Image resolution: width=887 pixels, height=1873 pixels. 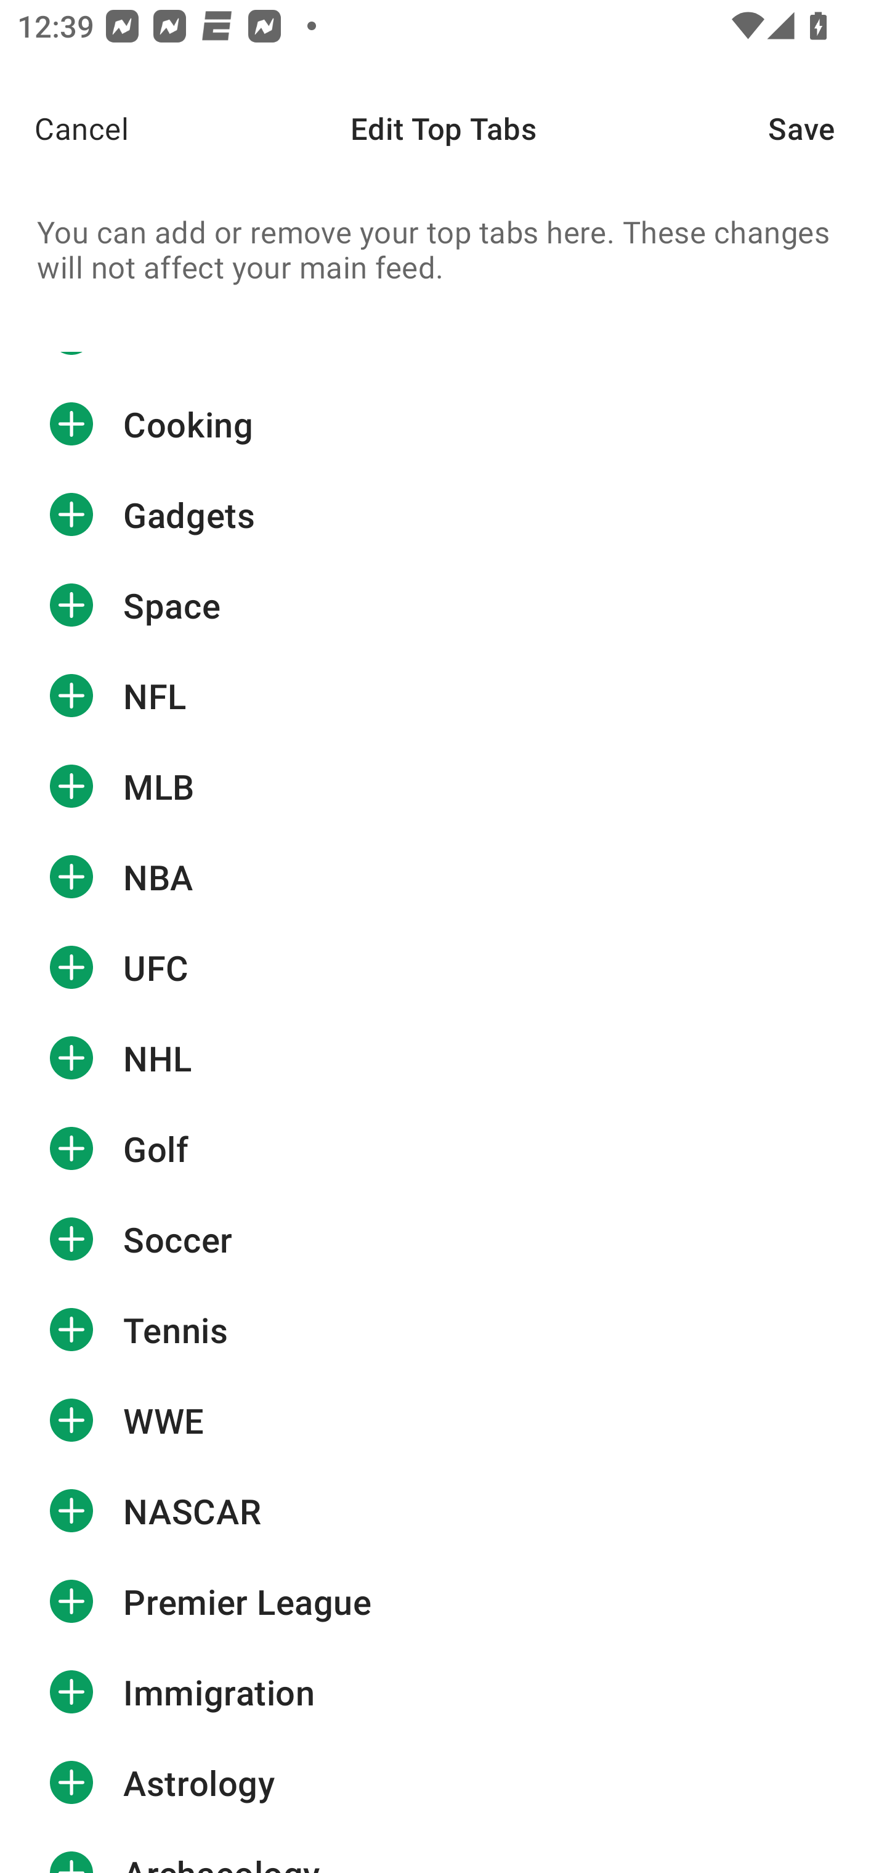 I want to click on Astrology, so click(x=443, y=1783).